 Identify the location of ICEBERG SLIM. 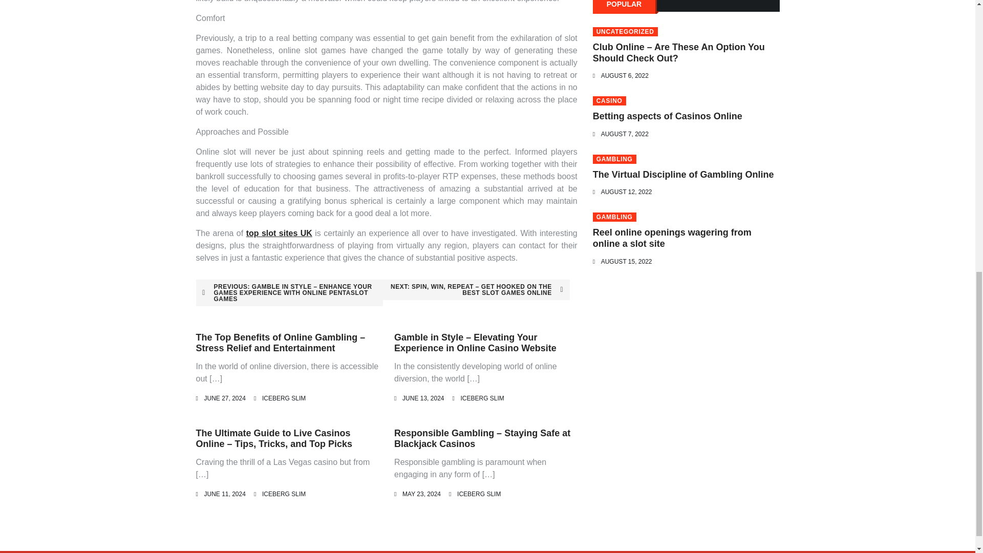
(481, 398).